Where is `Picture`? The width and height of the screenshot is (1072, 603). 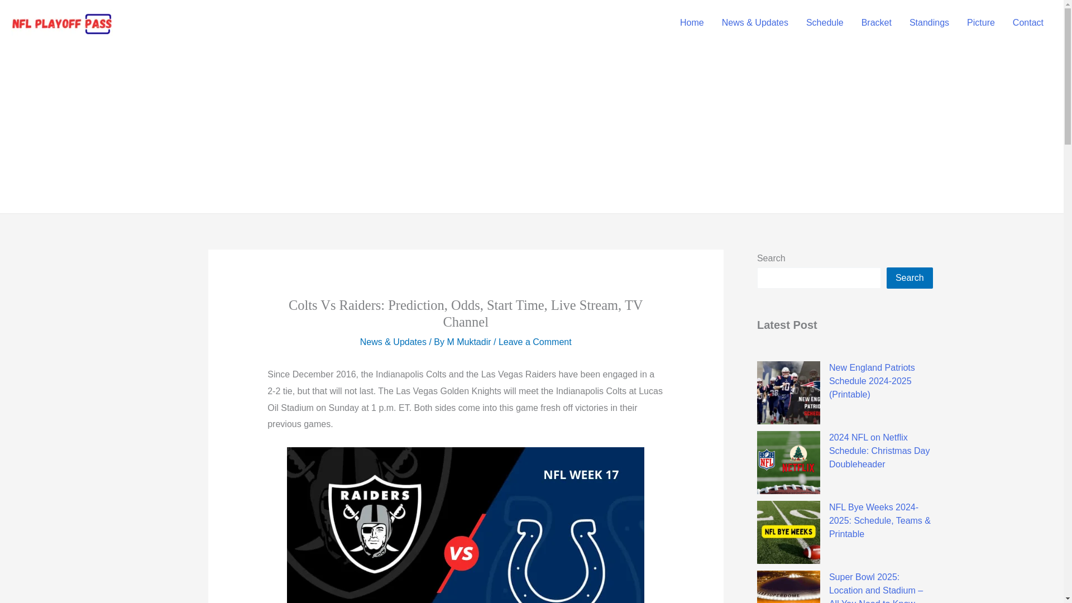
Picture is located at coordinates (980, 22).